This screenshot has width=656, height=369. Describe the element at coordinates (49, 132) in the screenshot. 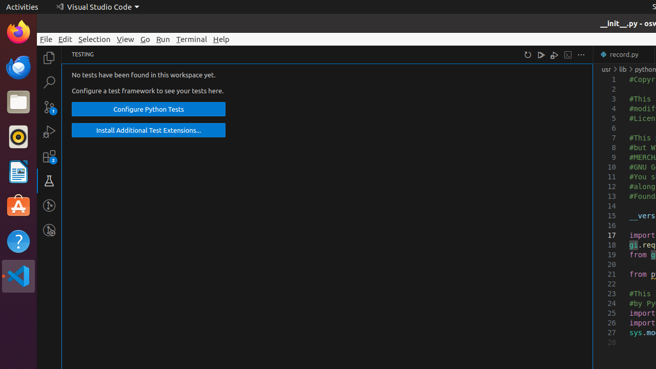

I see `Run and Debug (Ctrl+Shift+D)` at that location.